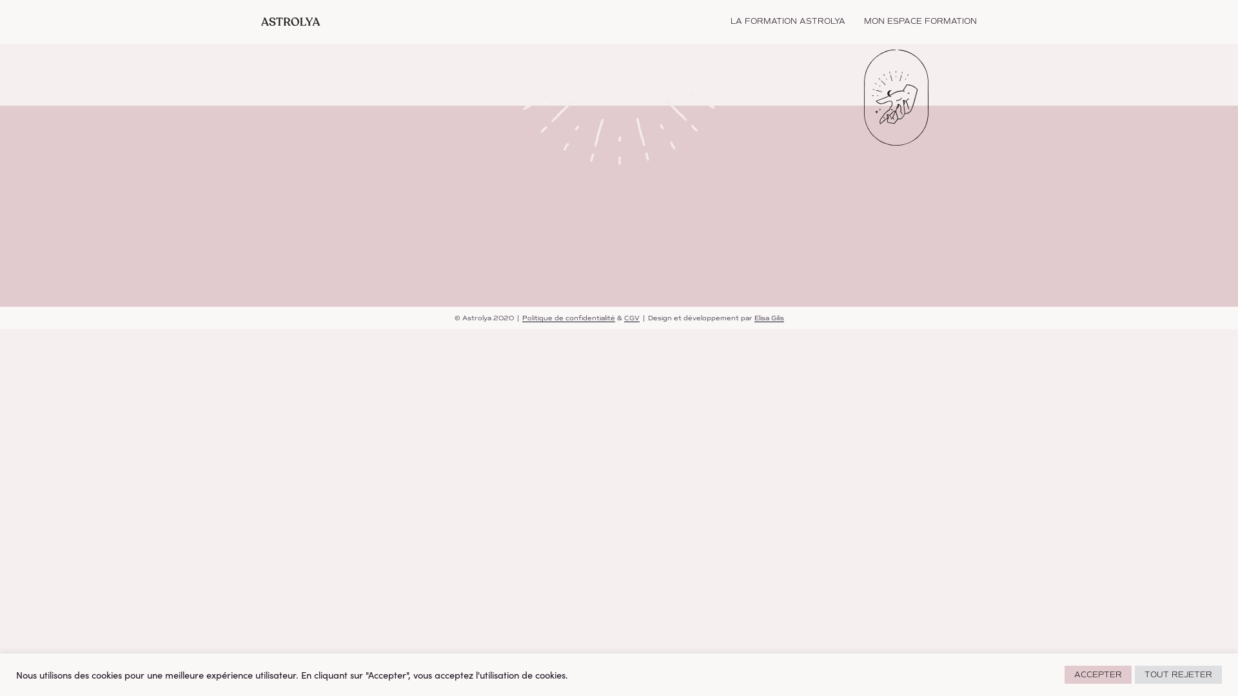 The image size is (1238, 696). I want to click on MON ESPACE FORMATION, so click(921, 22).